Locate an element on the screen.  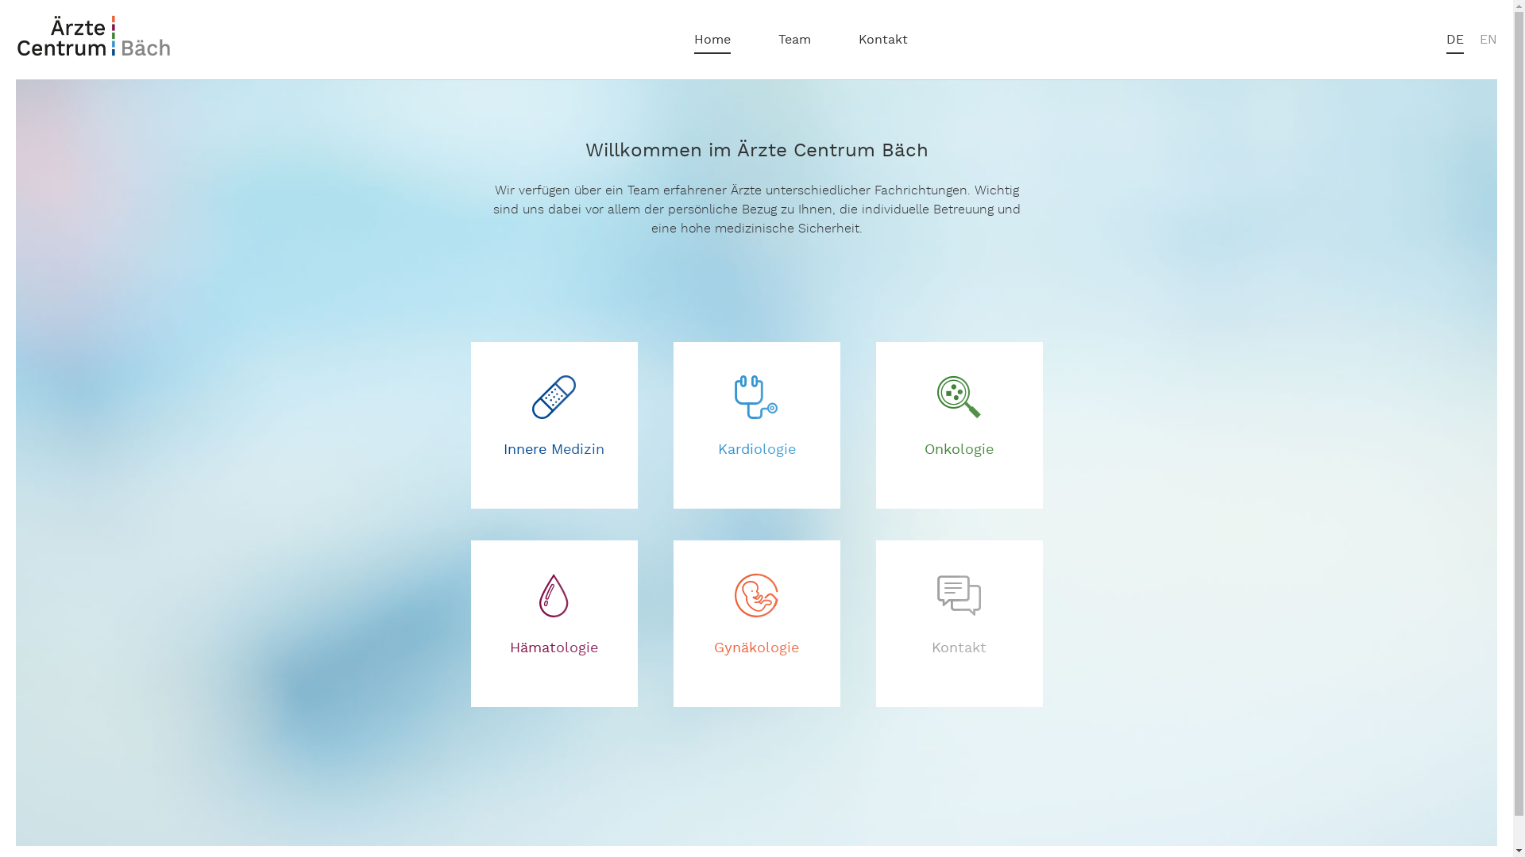
Kontakt is located at coordinates (883, 41).